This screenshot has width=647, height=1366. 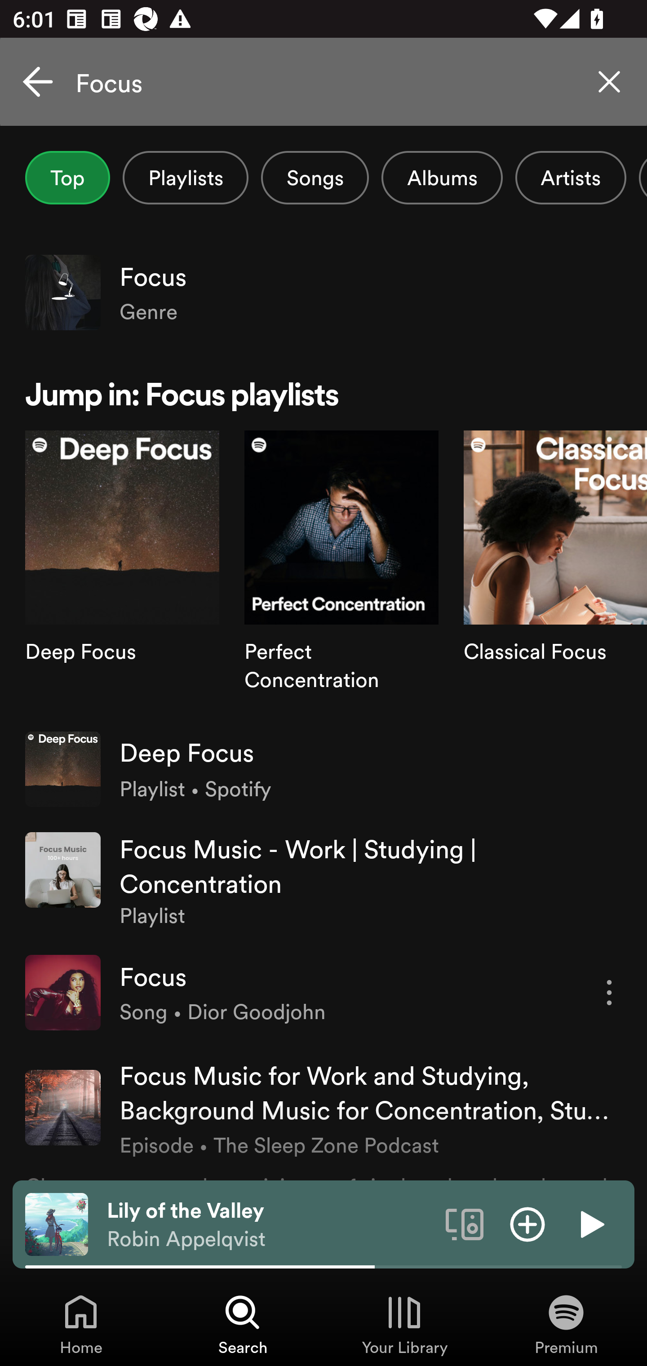 What do you see at coordinates (315, 177) in the screenshot?
I see `Songs` at bounding box center [315, 177].